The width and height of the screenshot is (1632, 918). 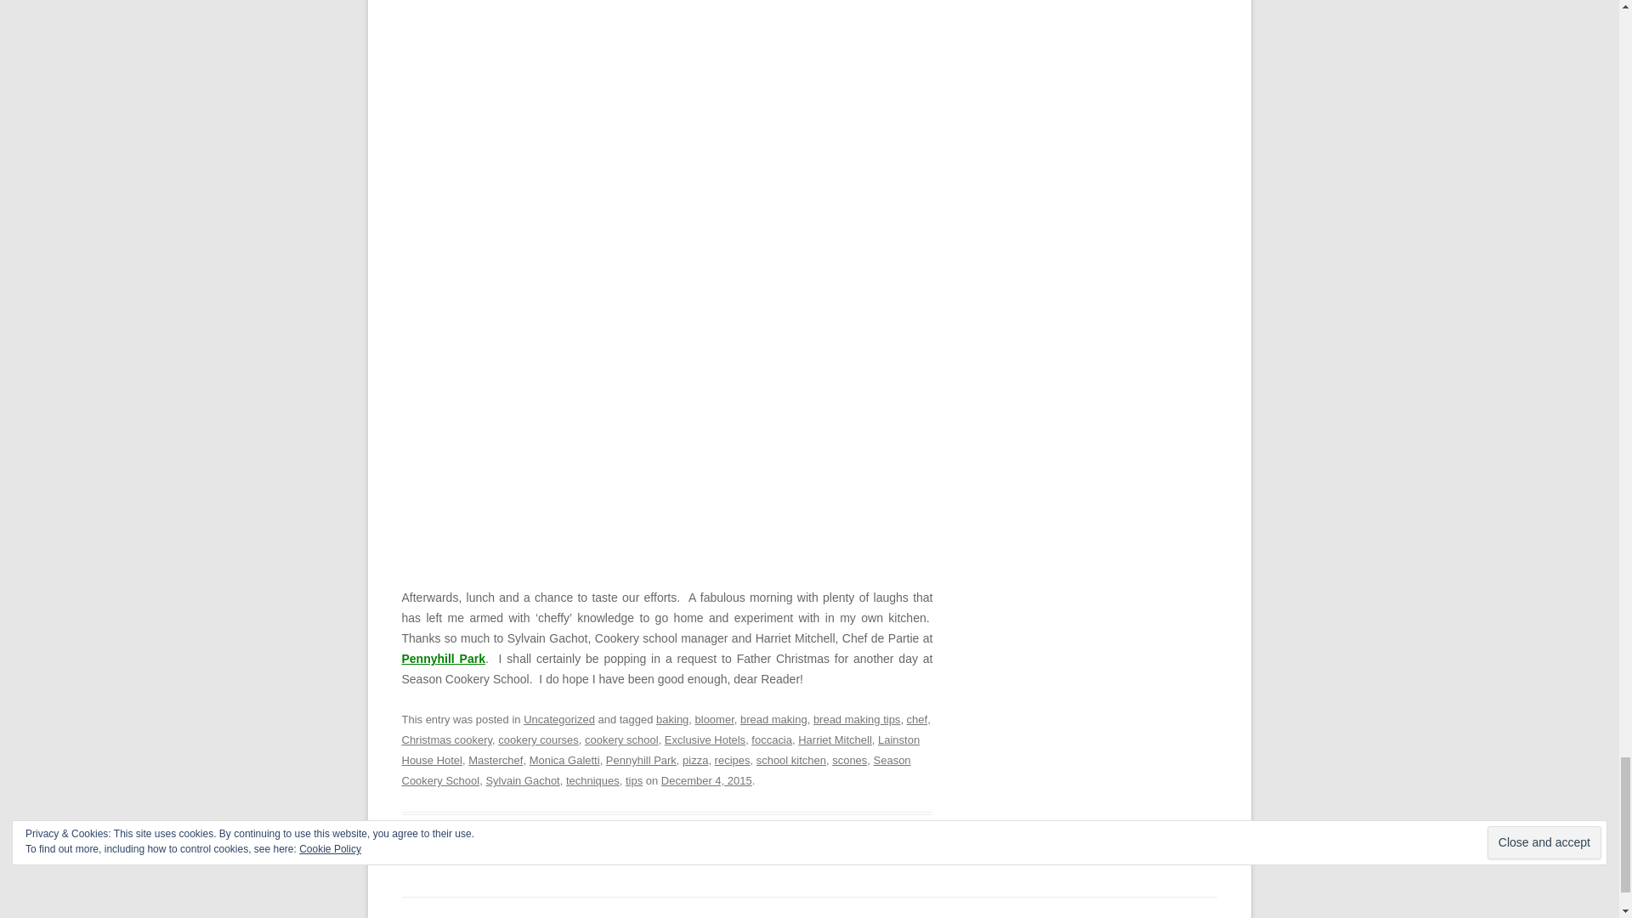 What do you see at coordinates (447, 739) in the screenshot?
I see `Christmas cookery` at bounding box center [447, 739].